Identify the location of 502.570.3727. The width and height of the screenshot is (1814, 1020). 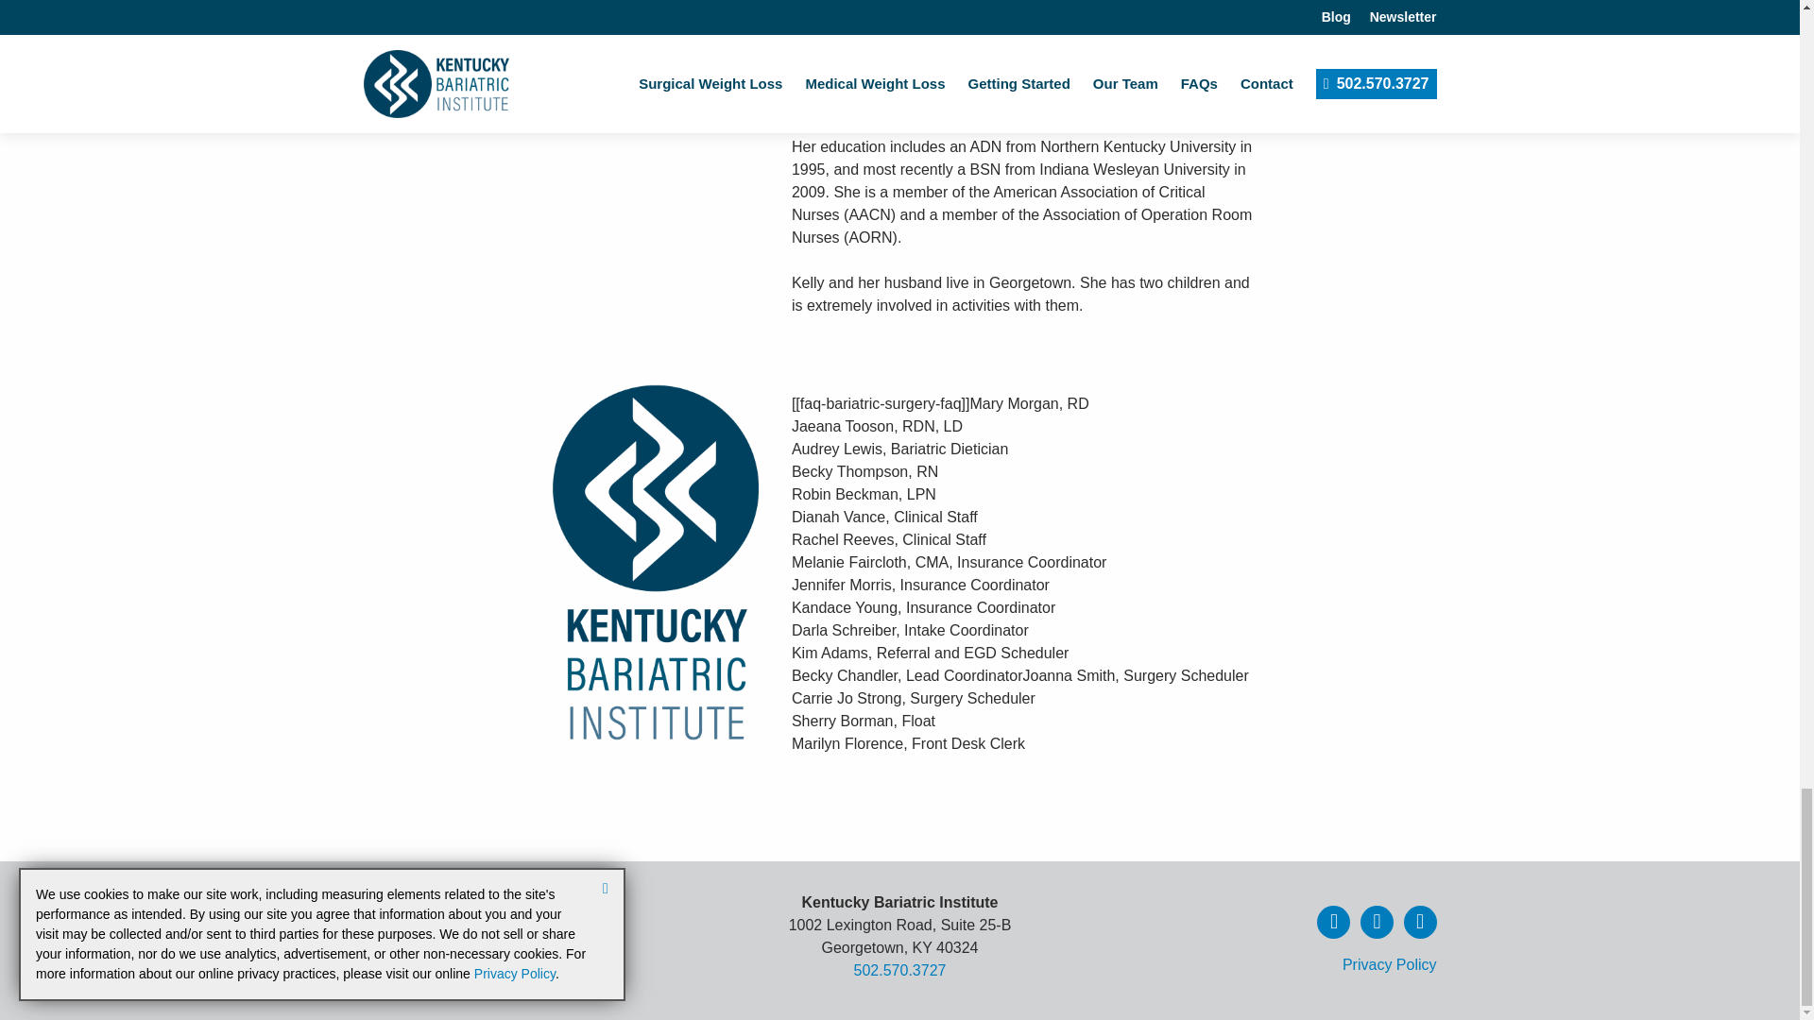
(900, 970).